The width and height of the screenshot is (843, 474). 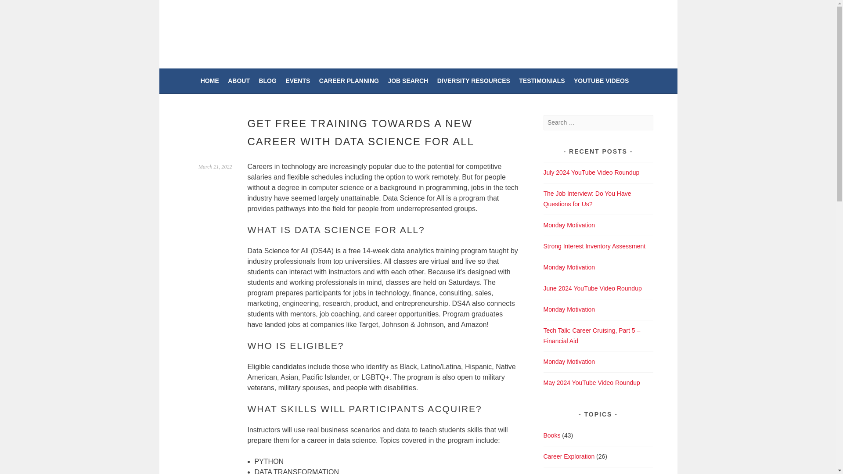 What do you see at coordinates (267, 80) in the screenshot?
I see `BLOG` at bounding box center [267, 80].